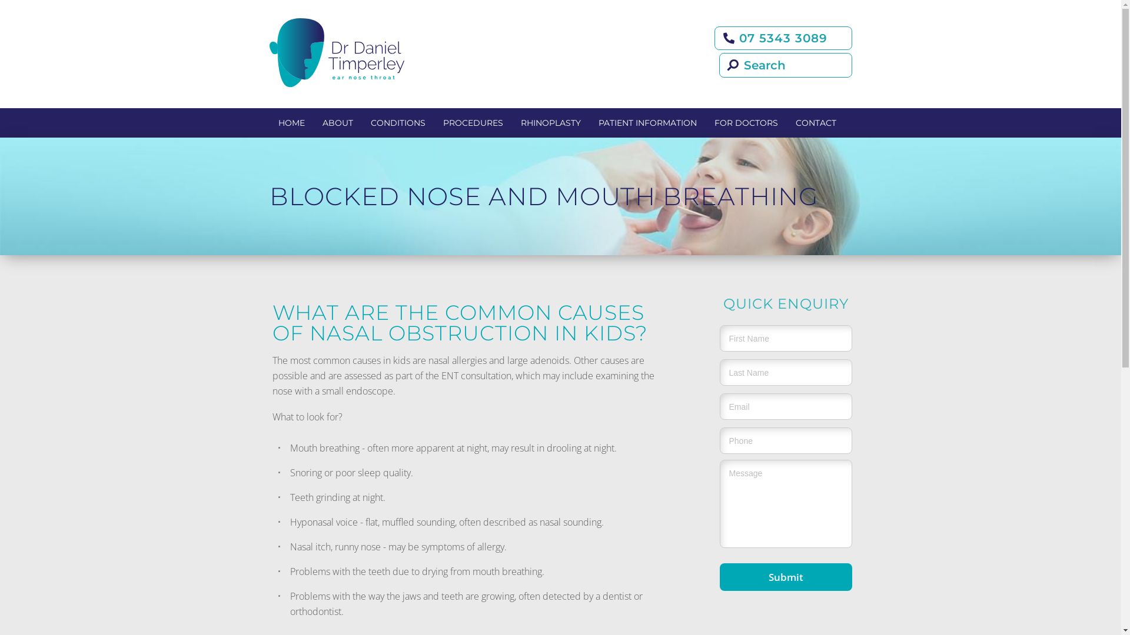 The width and height of the screenshot is (1130, 635). I want to click on Submit, so click(785, 577).